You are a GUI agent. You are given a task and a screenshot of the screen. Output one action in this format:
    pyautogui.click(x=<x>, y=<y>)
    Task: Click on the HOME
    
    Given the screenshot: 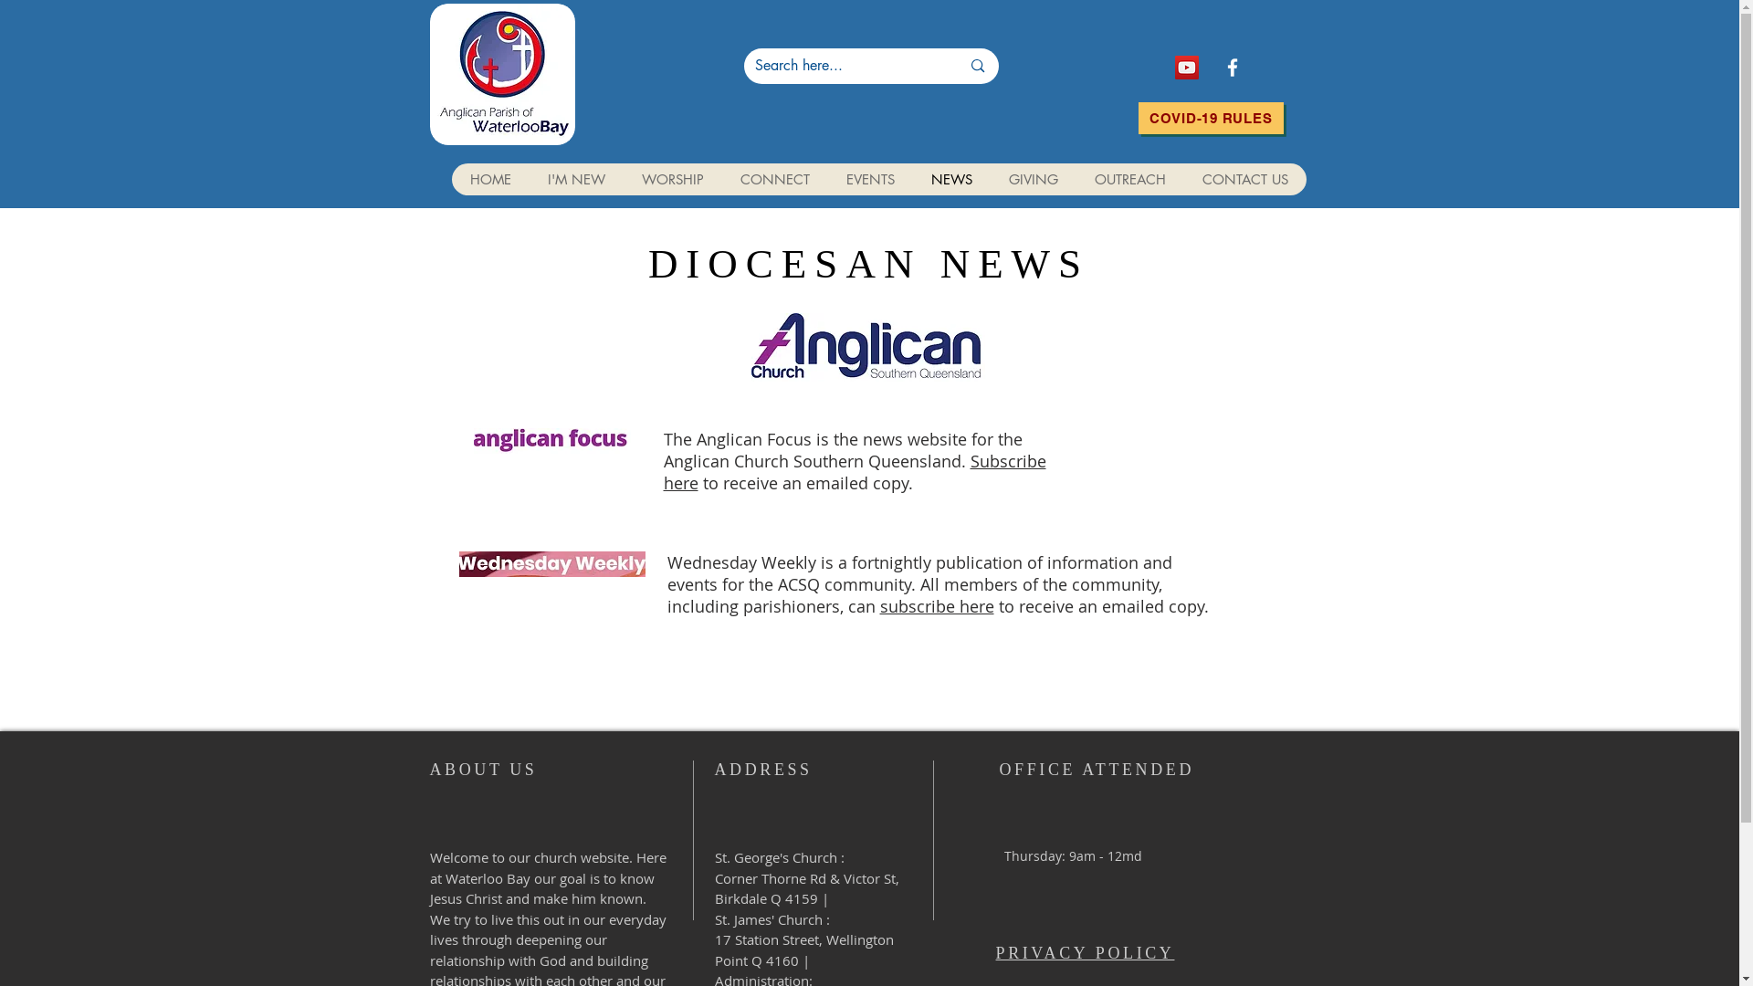 What is the action you would take?
    pyautogui.click(x=489, y=179)
    